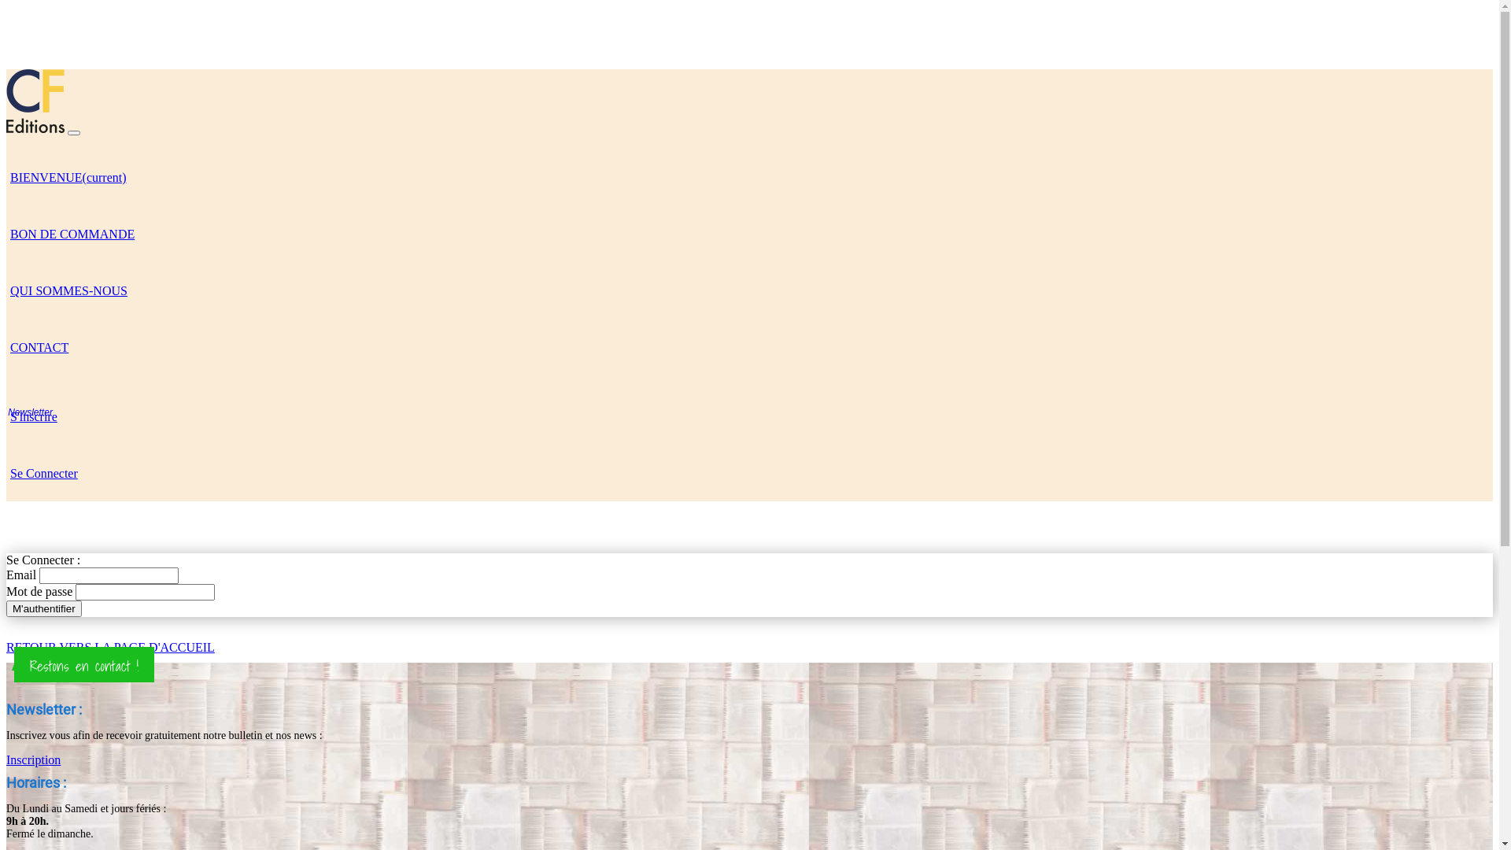  Describe the element at coordinates (39, 346) in the screenshot. I see `CONTACT` at that location.